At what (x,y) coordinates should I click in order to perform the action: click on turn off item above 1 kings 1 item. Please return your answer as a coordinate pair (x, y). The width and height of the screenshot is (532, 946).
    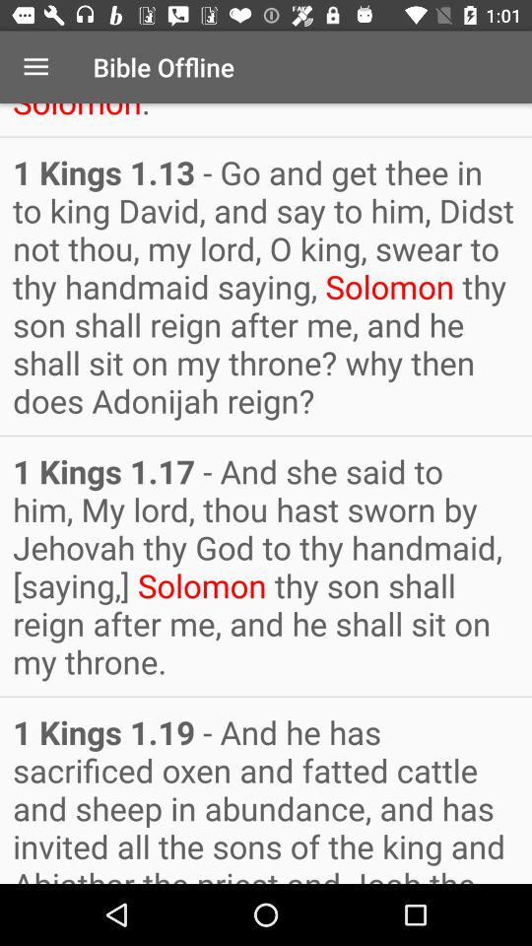
    Looking at the image, I should click on (35, 67).